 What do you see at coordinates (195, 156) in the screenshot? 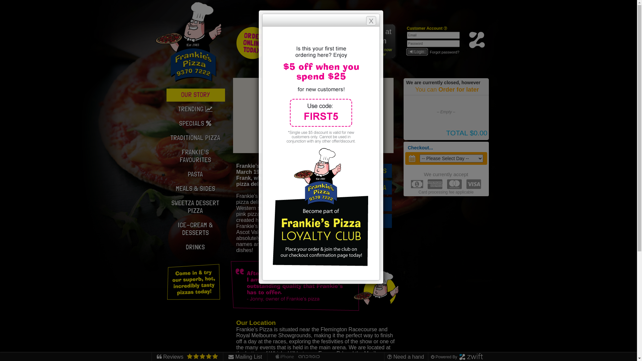
I see `FRANKIE'S FAVOURITES` at bounding box center [195, 156].